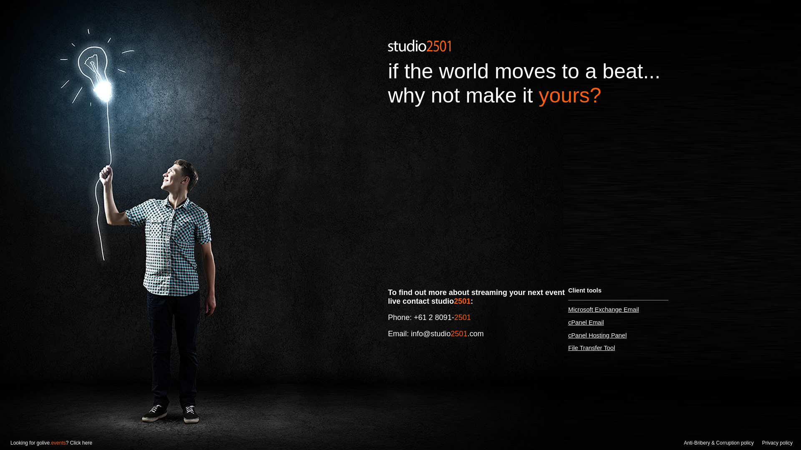  What do you see at coordinates (592, 348) in the screenshot?
I see `File Transfer Tool` at bounding box center [592, 348].